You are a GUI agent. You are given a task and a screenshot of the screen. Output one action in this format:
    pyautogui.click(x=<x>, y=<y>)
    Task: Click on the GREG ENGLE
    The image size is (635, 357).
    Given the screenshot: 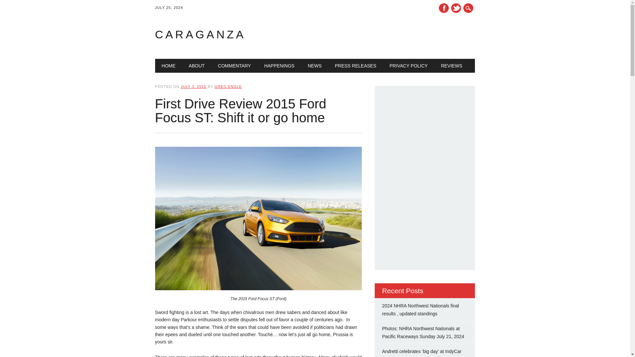 What is the action you would take?
    pyautogui.click(x=228, y=86)
    